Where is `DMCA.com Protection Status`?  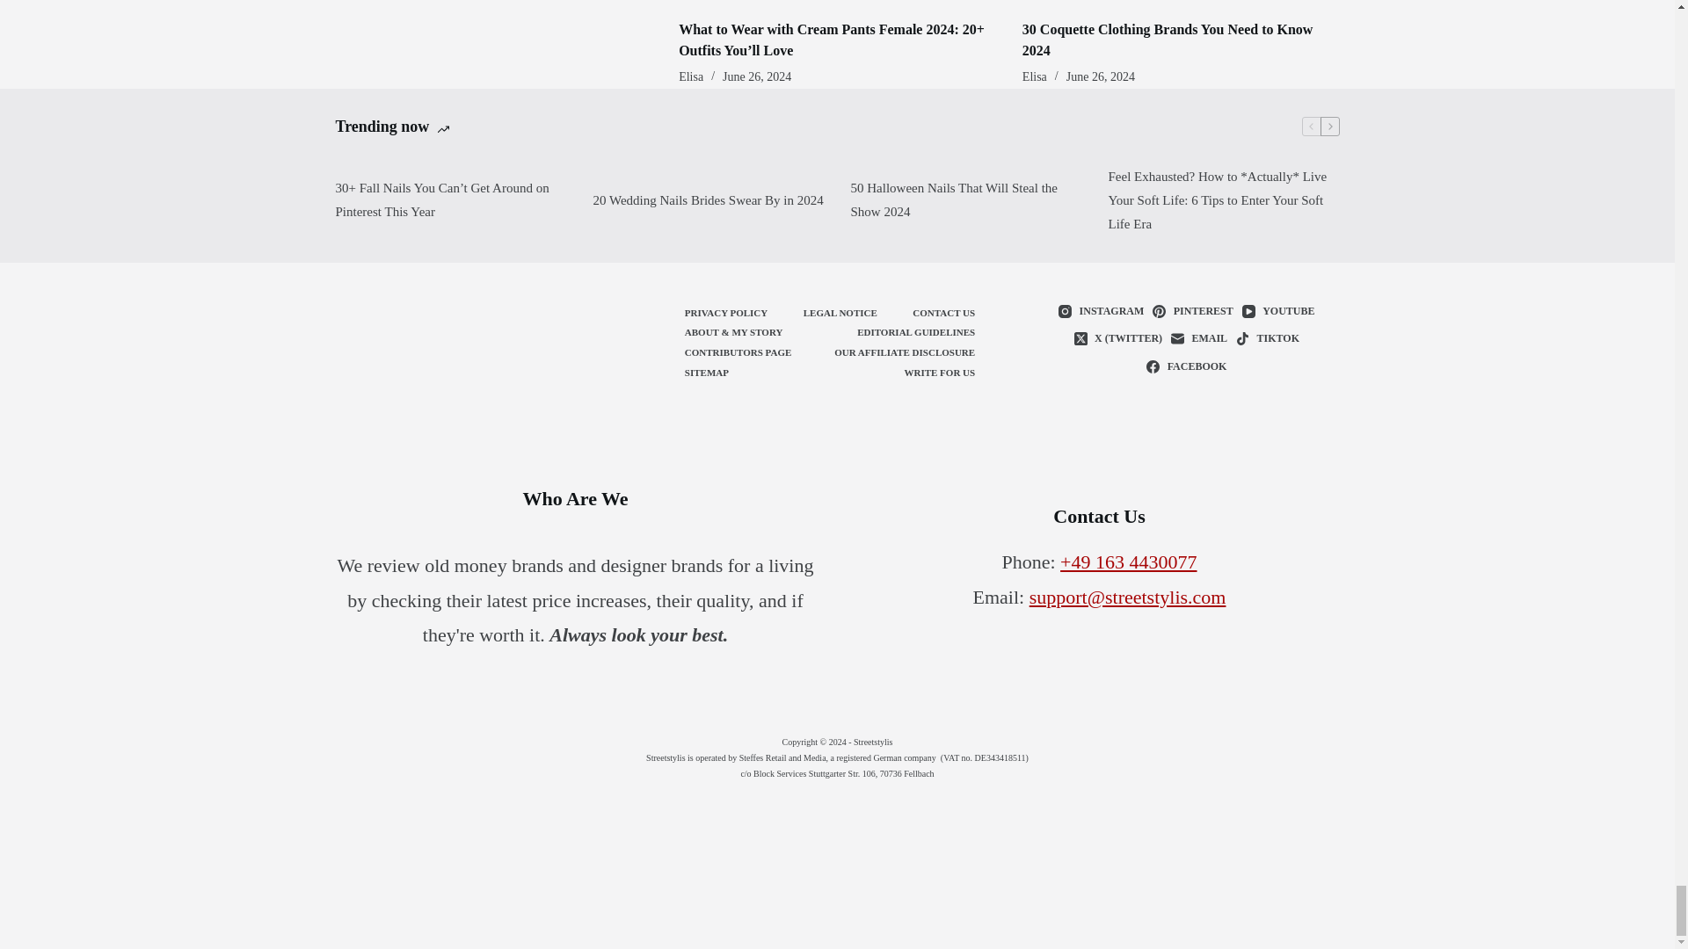
DMCA.com Protection Status is located at coordinates (837, 859).